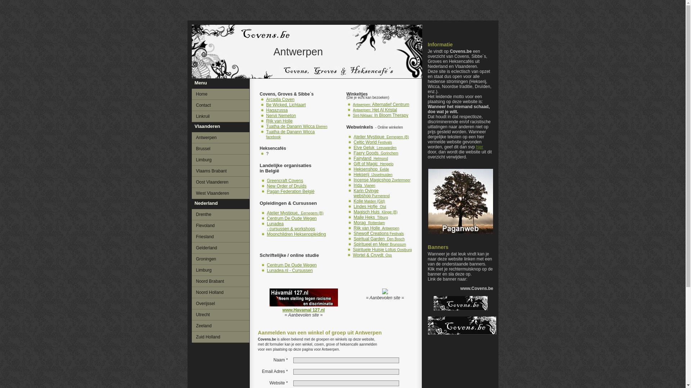 The image size is (691, 388). What do you see at coordinates (375, 148) in the screenshot?
I see `Elve Geluk  Leeuwarden` at bounding box center [375, 148].